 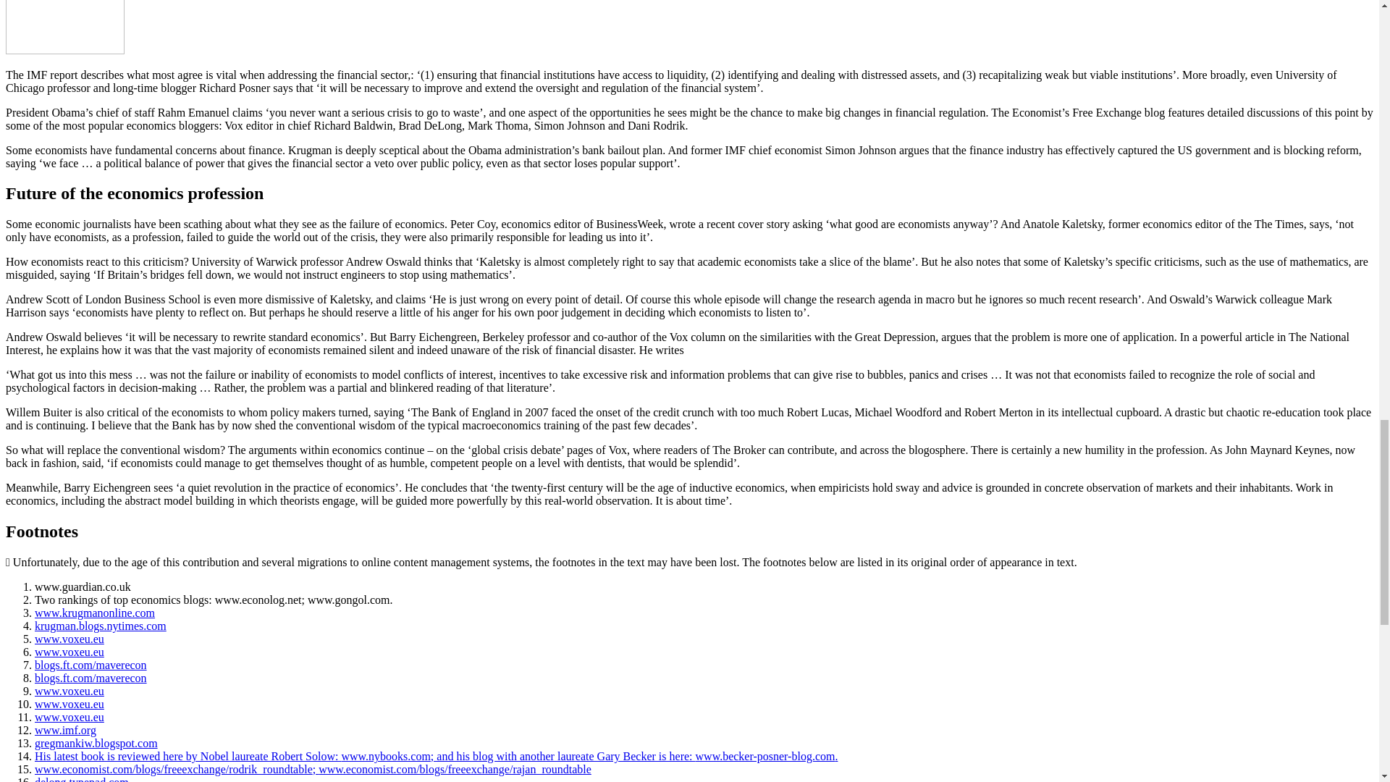 I want to click on ; , so click(x=316, y=769).